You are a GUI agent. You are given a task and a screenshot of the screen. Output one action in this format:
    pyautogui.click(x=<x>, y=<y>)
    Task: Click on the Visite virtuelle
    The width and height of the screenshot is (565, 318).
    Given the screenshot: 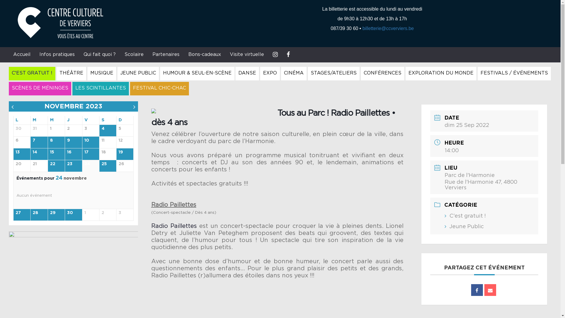 What is the action you would take?
    pyautogui.click(x=247, y=54)
    